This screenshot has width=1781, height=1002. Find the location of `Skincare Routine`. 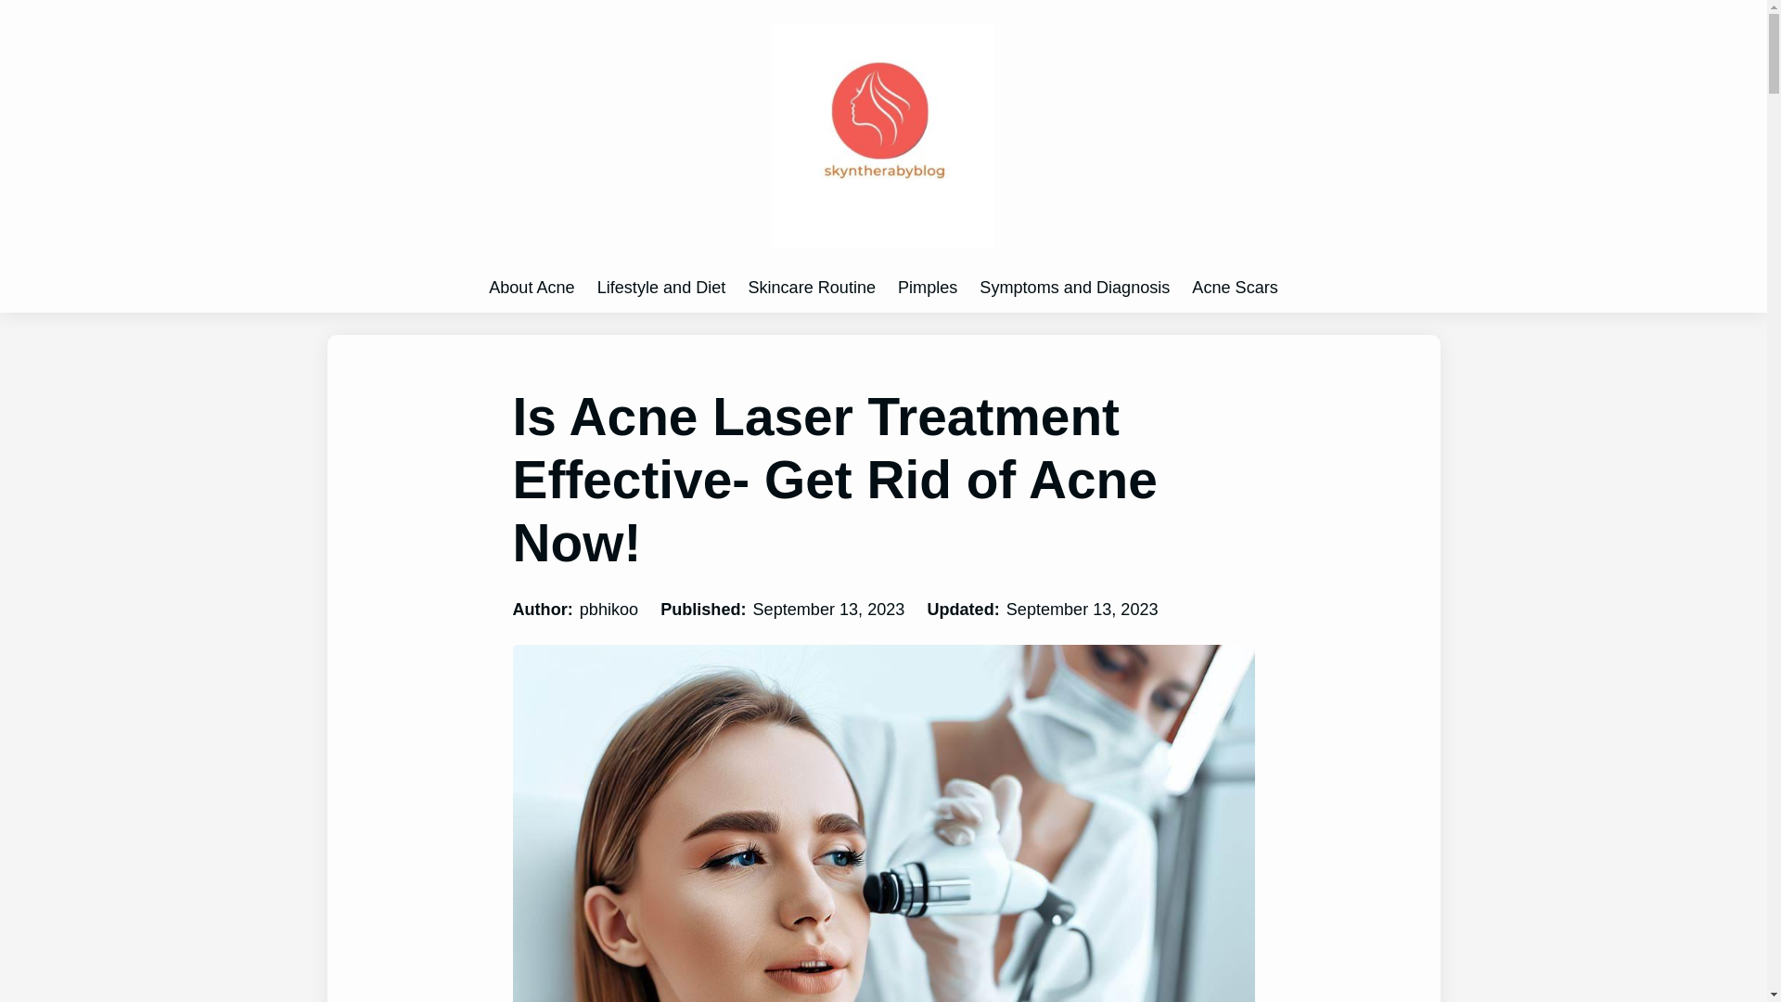

Skincare Routine is located at coordinates (812, 288).